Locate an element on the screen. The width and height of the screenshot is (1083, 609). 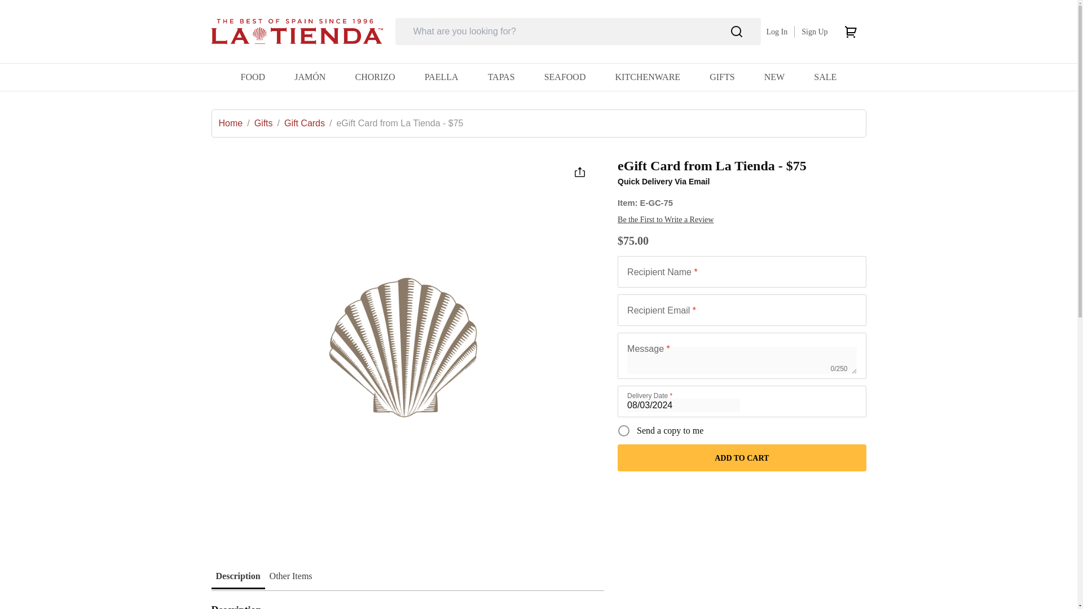
PAELLA is located at coordinates (441, 77).